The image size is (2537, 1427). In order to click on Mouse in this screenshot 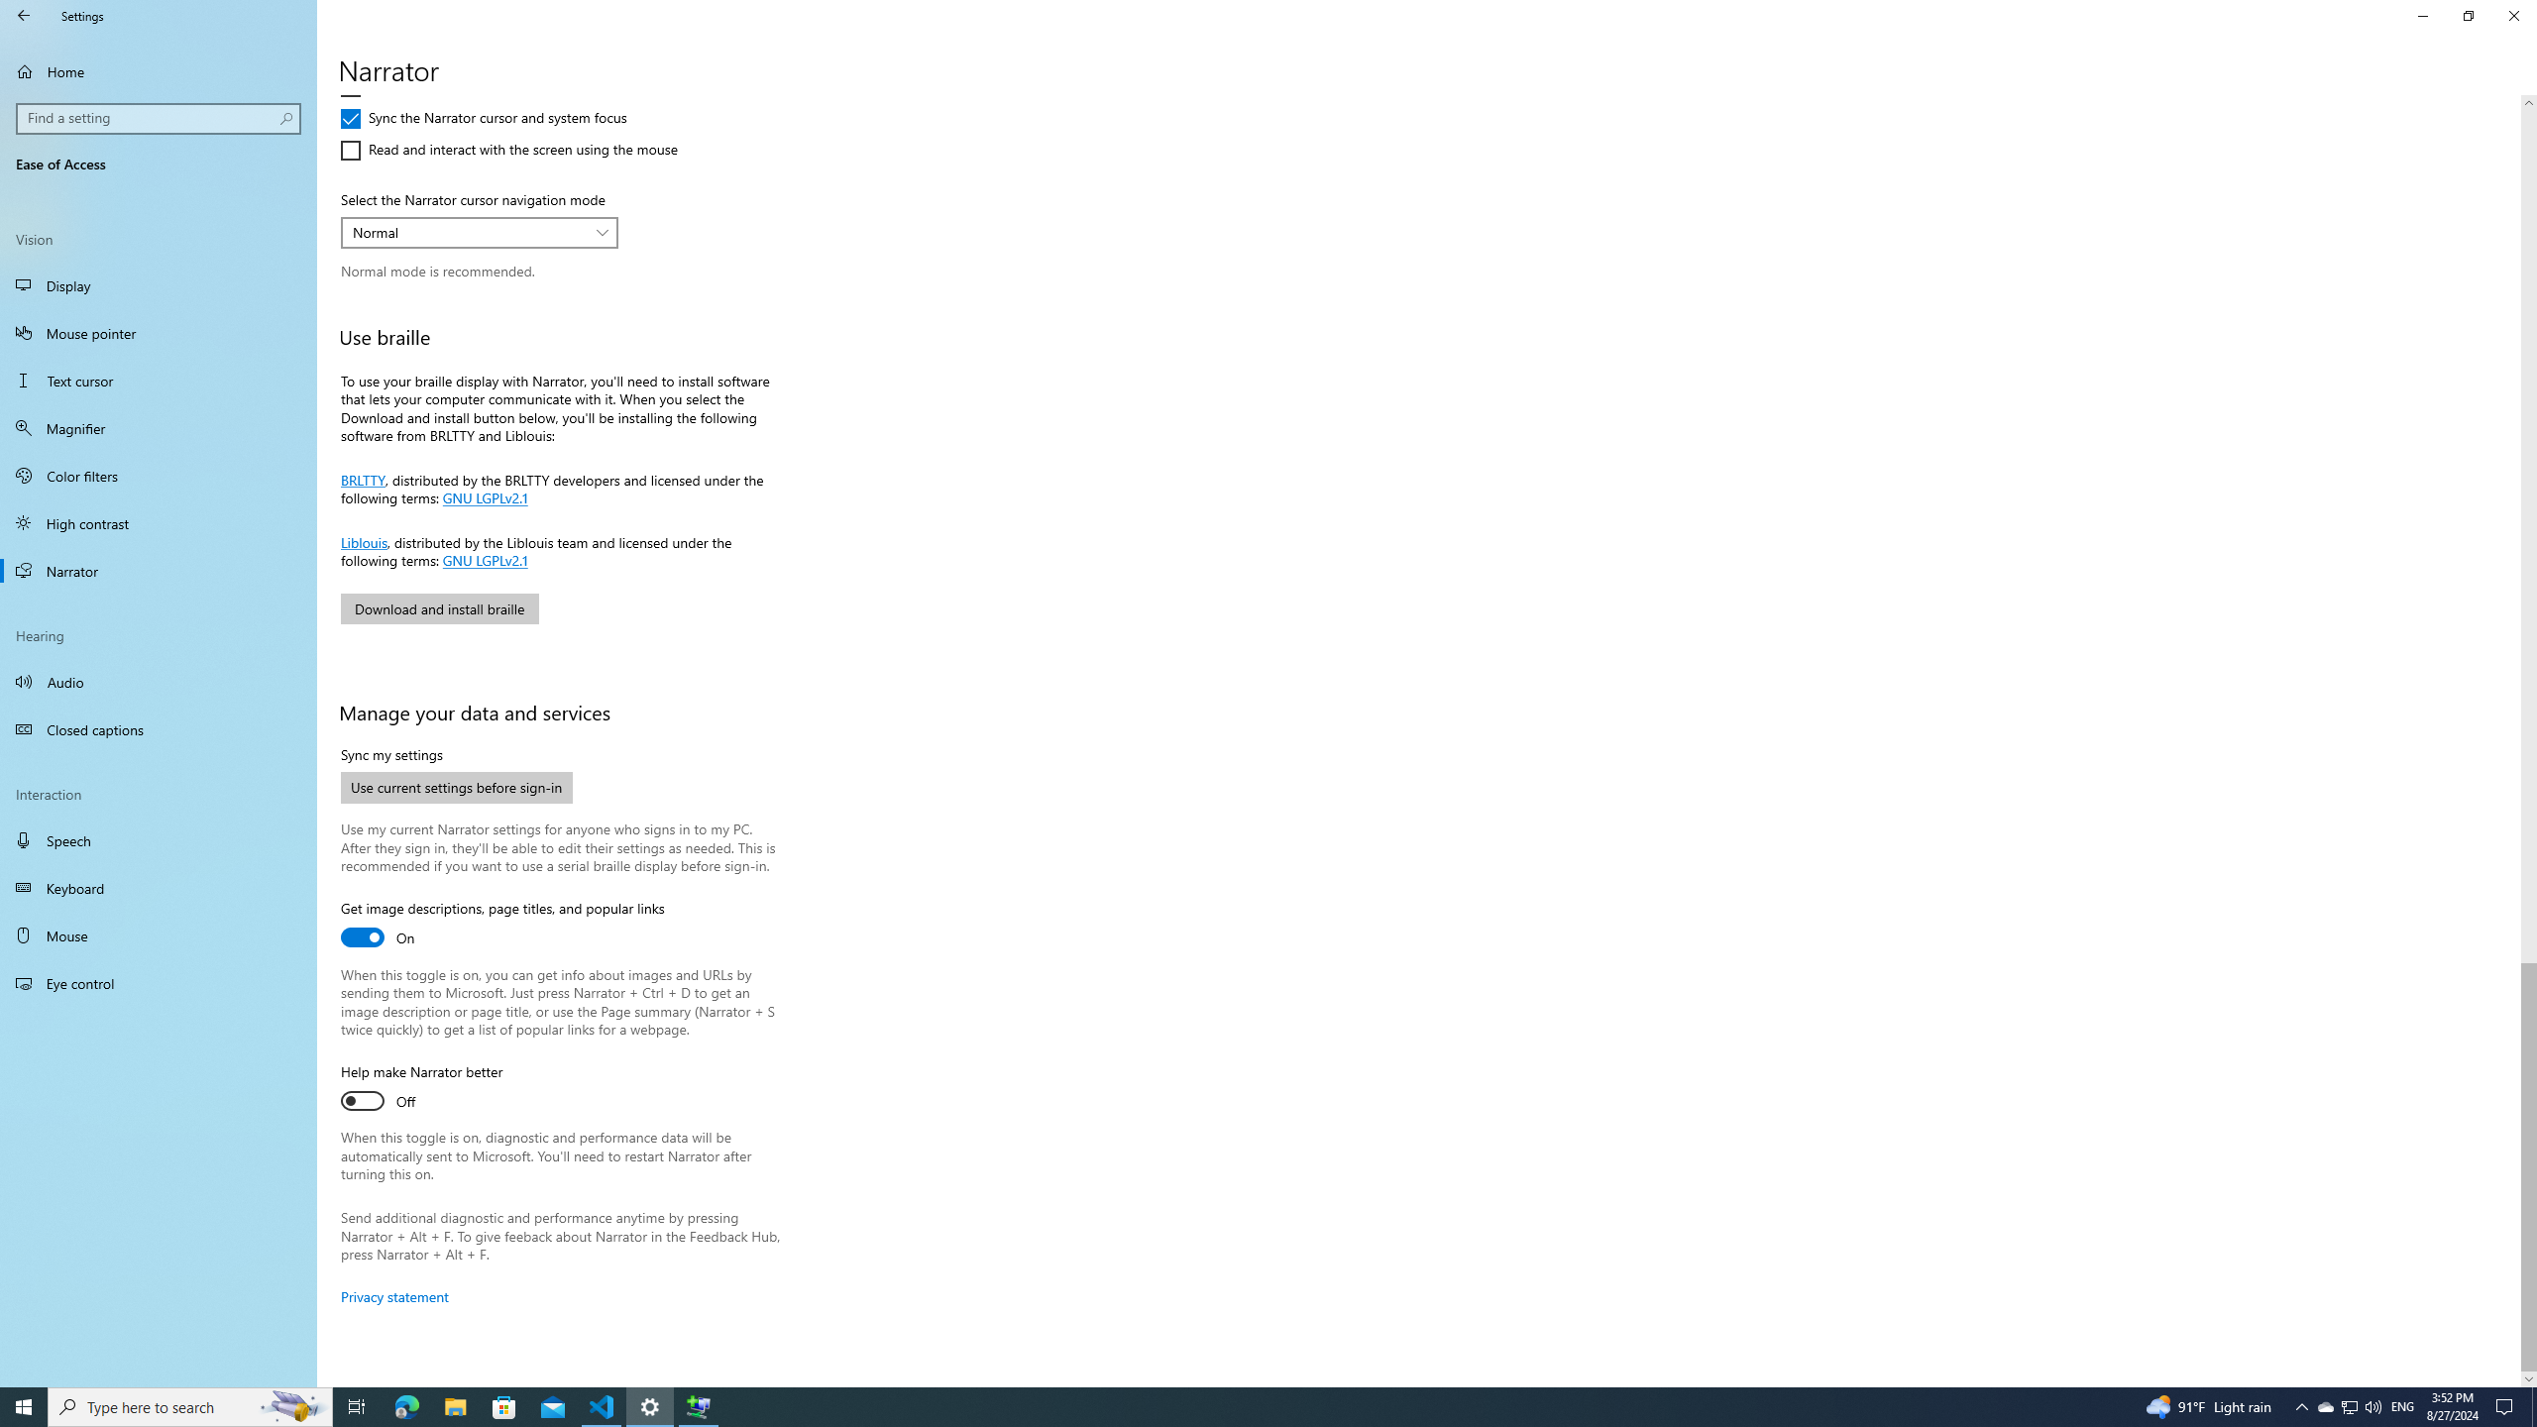, I will do `click(159, 935)`.